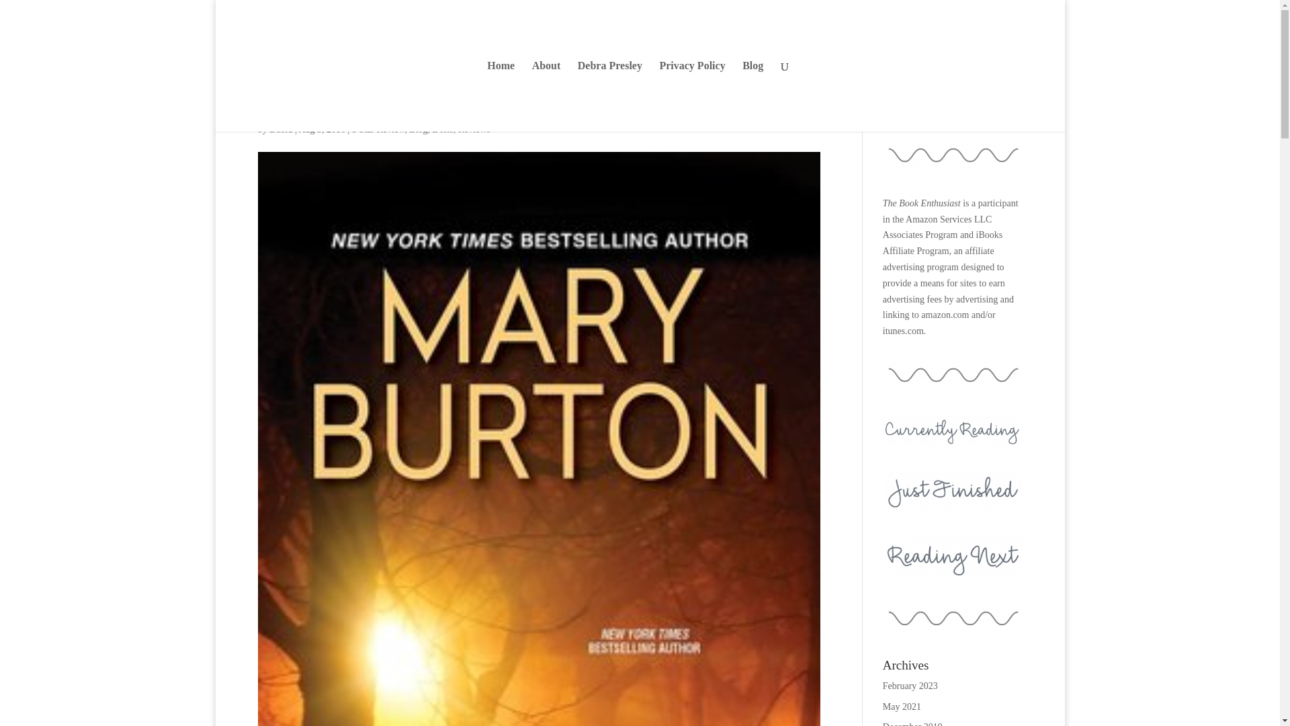 The height and width of the screenshot is (726, 1290). I want to click on Debra, so click(281, 129).